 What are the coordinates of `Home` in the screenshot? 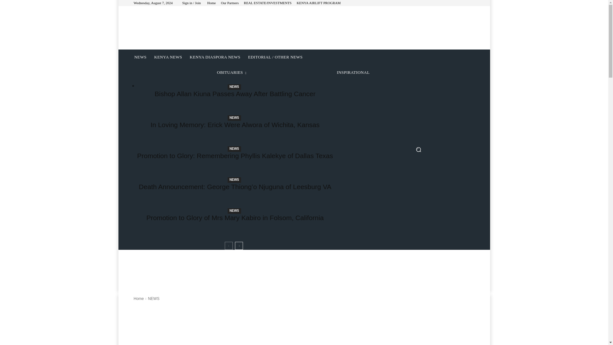 It's located at (211, 3).